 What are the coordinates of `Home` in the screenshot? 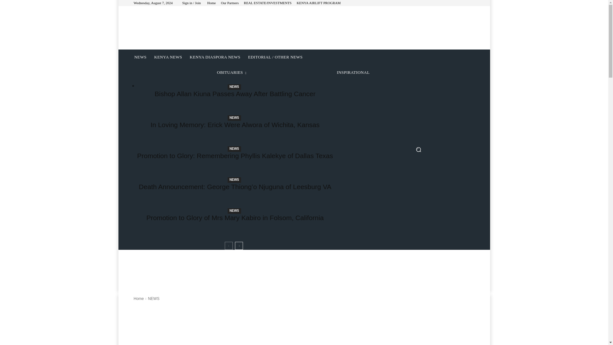 It's located at (211, 3).